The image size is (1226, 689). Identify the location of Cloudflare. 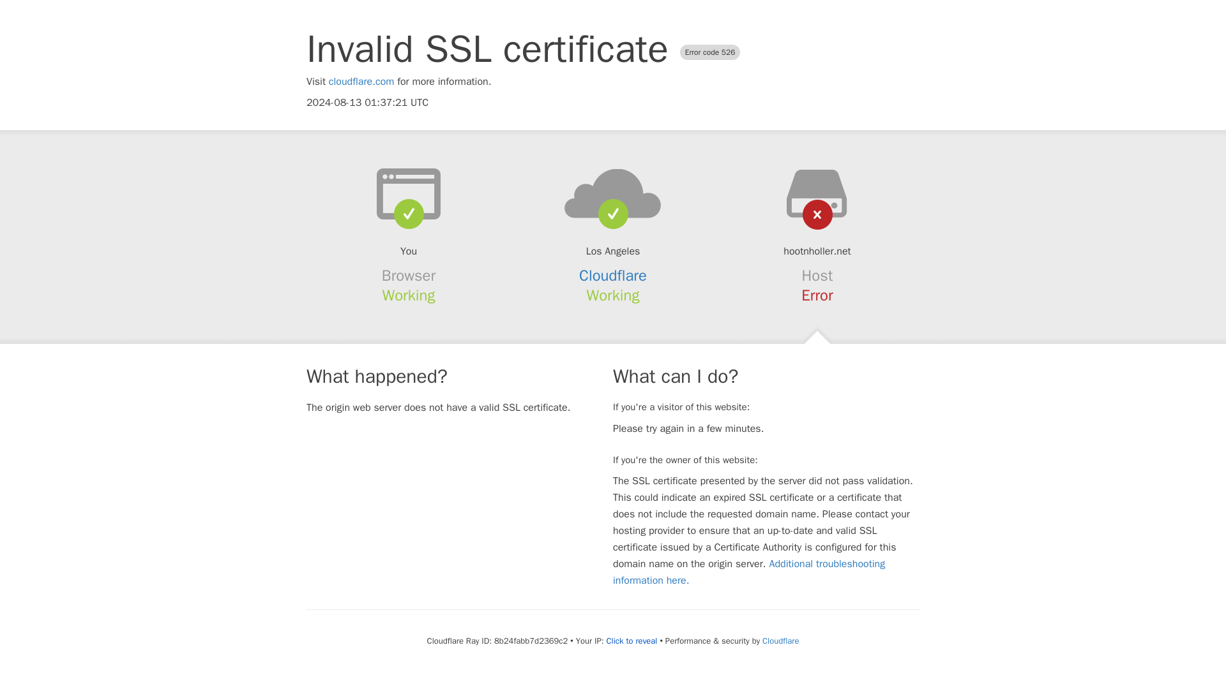
(613, 276).